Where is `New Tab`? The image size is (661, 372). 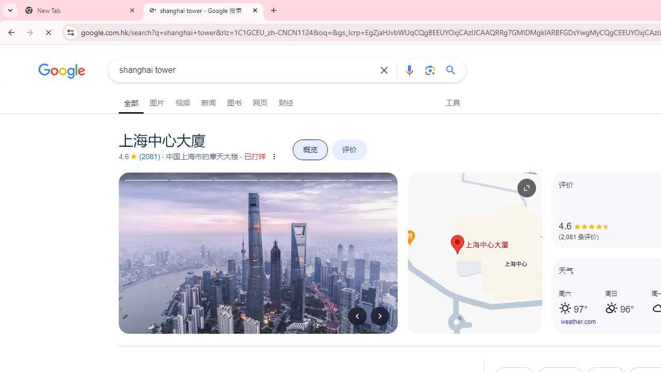 New Tab is located at coordinates (81, 10).